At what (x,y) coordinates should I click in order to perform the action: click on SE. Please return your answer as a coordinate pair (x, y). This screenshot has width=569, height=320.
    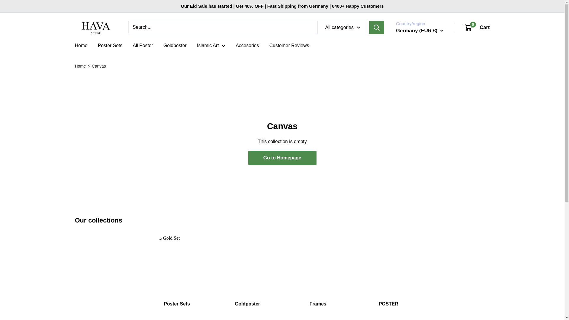
    Looking at the image, I should click on (421, 113).